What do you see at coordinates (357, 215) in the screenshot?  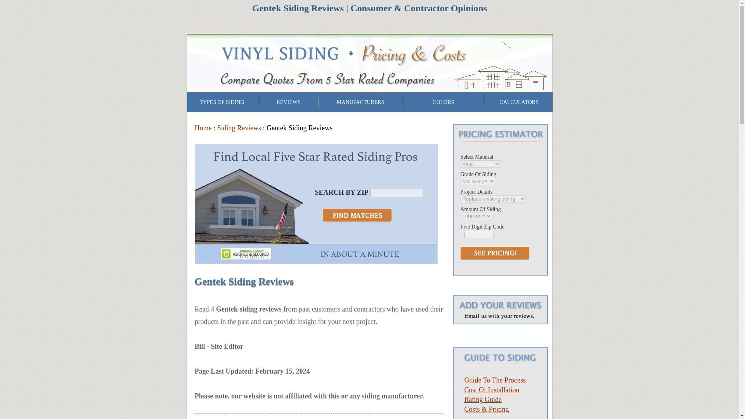 I see `Search` at bounding box center [357, 215].